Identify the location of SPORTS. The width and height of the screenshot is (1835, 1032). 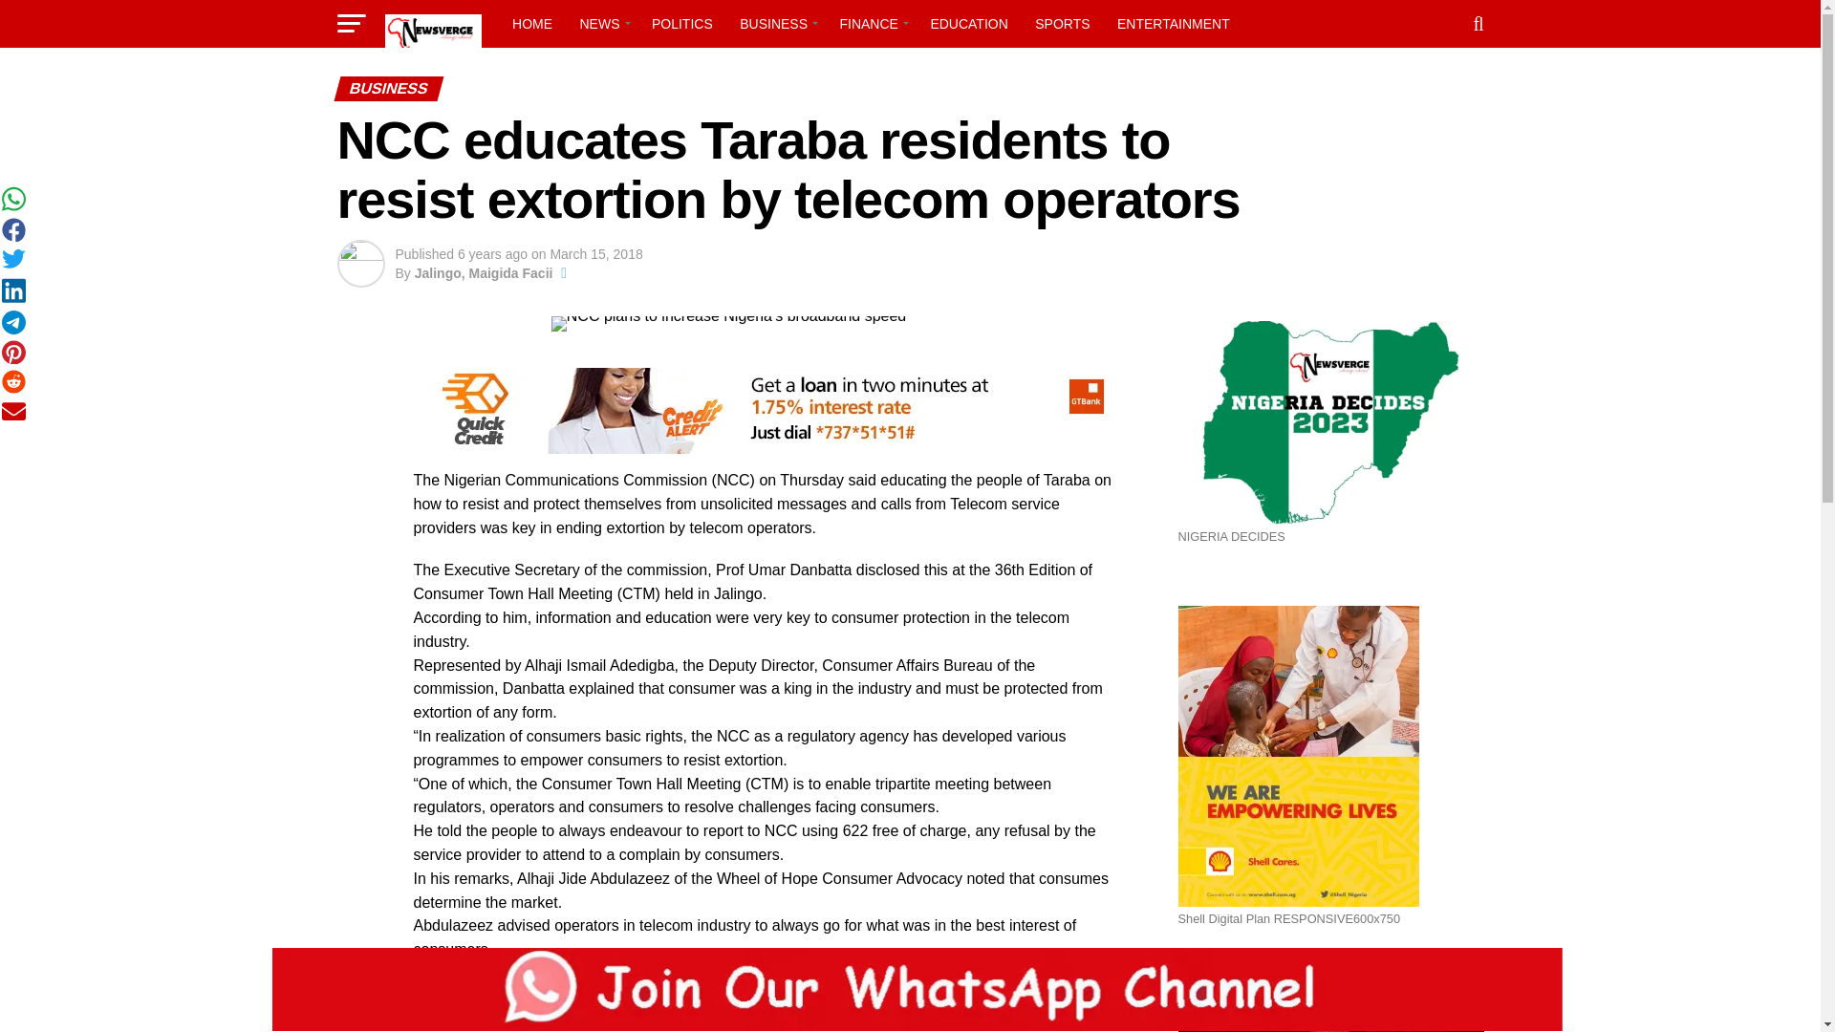
(1063, 23).